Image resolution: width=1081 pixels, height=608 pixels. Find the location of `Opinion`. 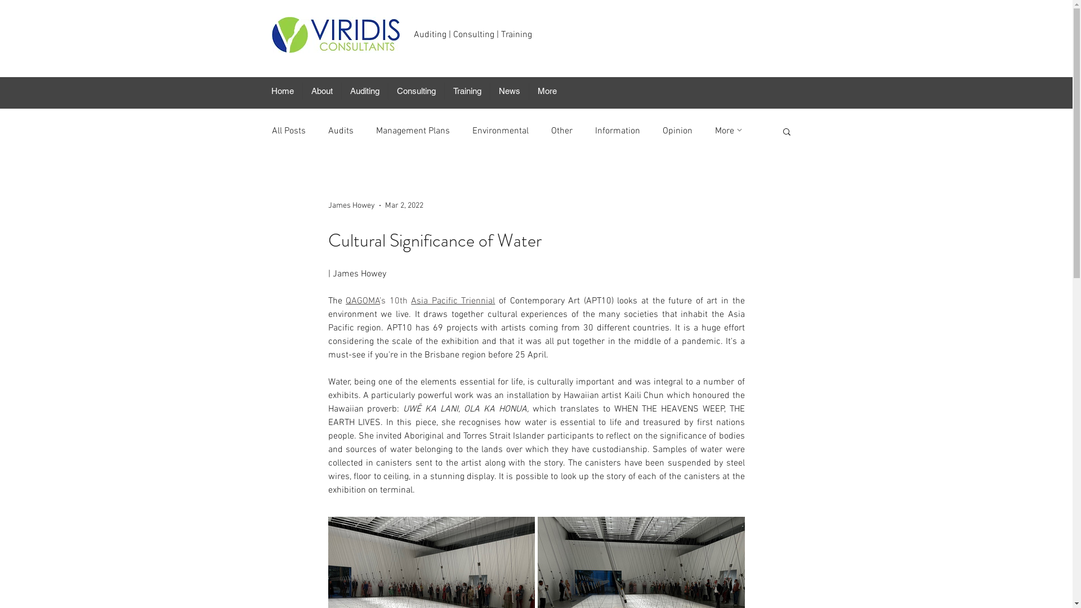

Opinion is located at coordinates (677, 131).